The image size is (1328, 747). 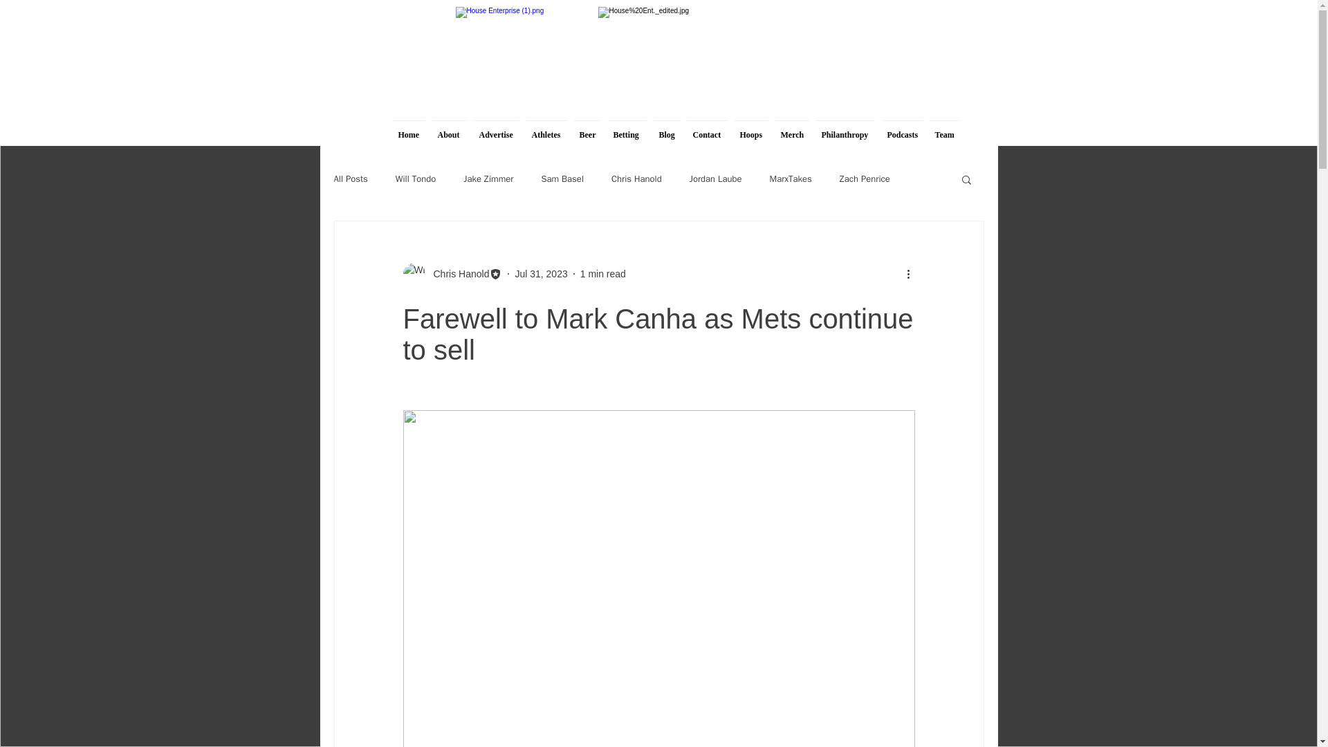 What do you see at coordinates (488, 178) in the screenshot?
I see `Jake Zimmer` at bounding box center [488, 178].